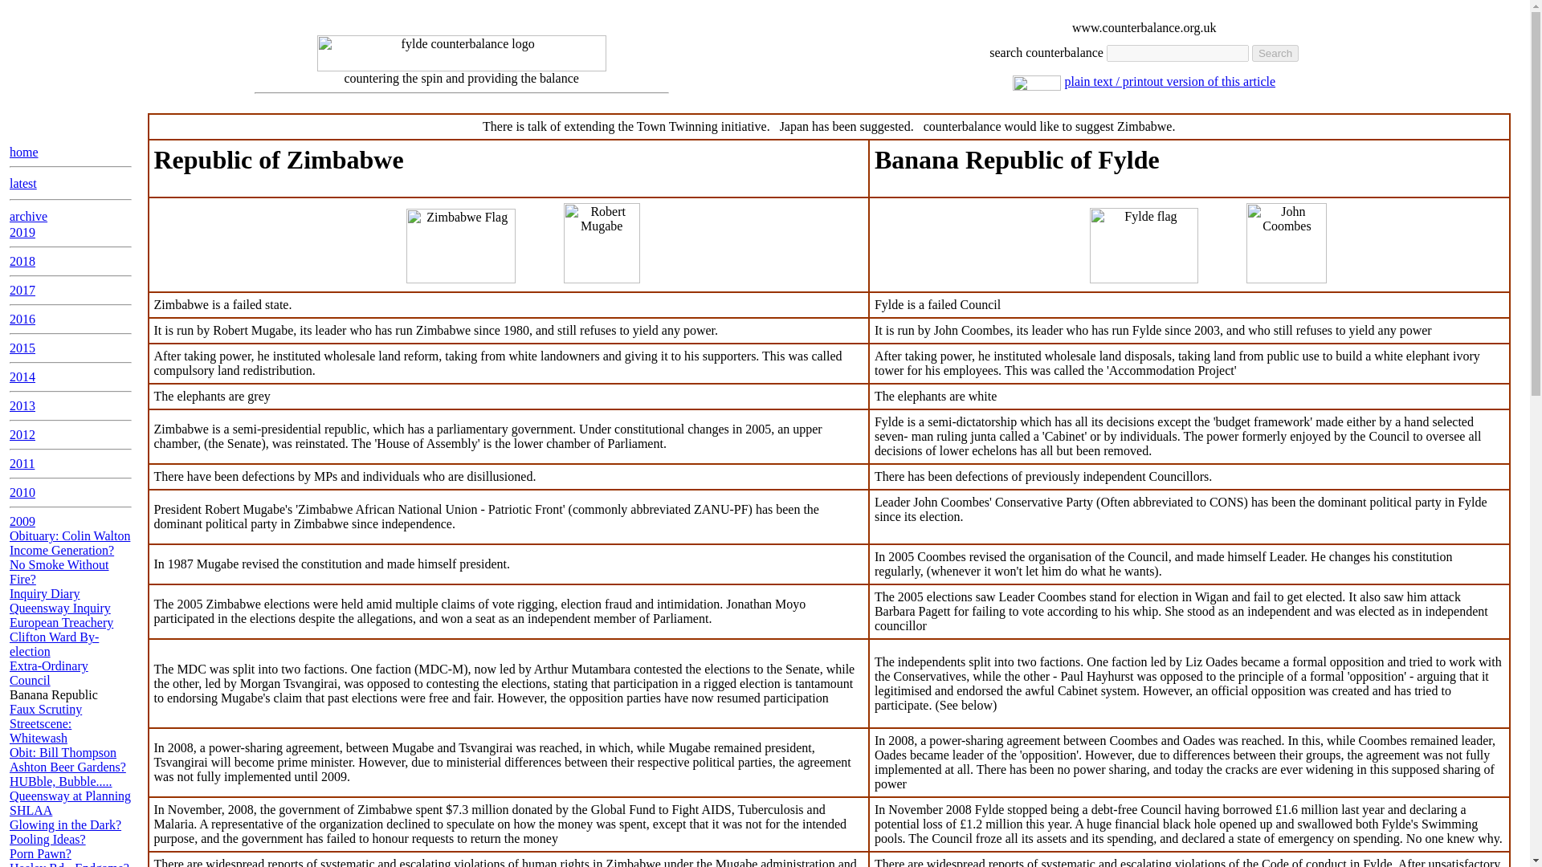 Image resolution: width=1542 pixels, height=867 pixels. Describe the element at coordinates (70, 796) in the screenshot. I see `Queensway at Planning` at that location.